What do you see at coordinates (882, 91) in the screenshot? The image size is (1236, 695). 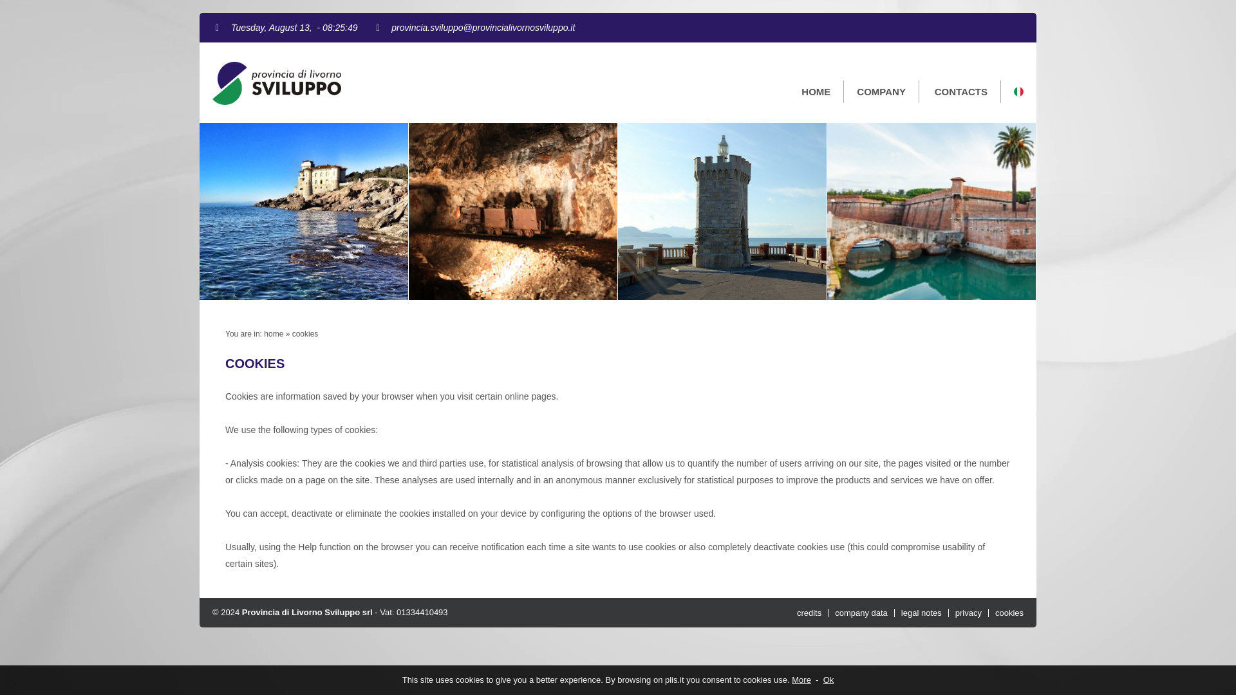 I see `COMPANY` at bounding box center [882, 91].